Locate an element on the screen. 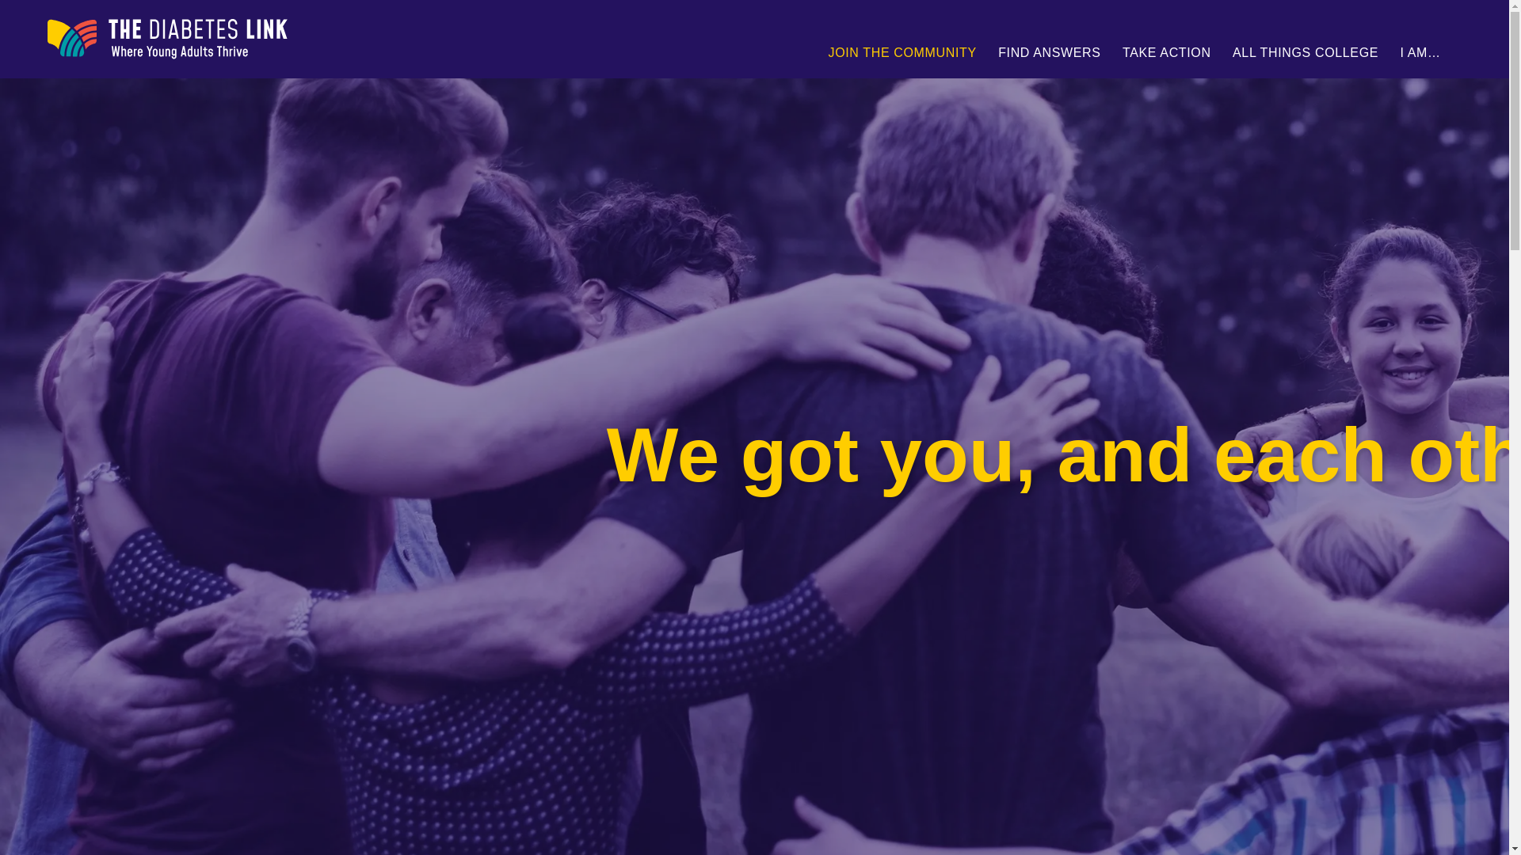 The width and height of the screenshot is (1521, 855). ALL THINGS COLLEGE is located at coordinates (1304, 52).